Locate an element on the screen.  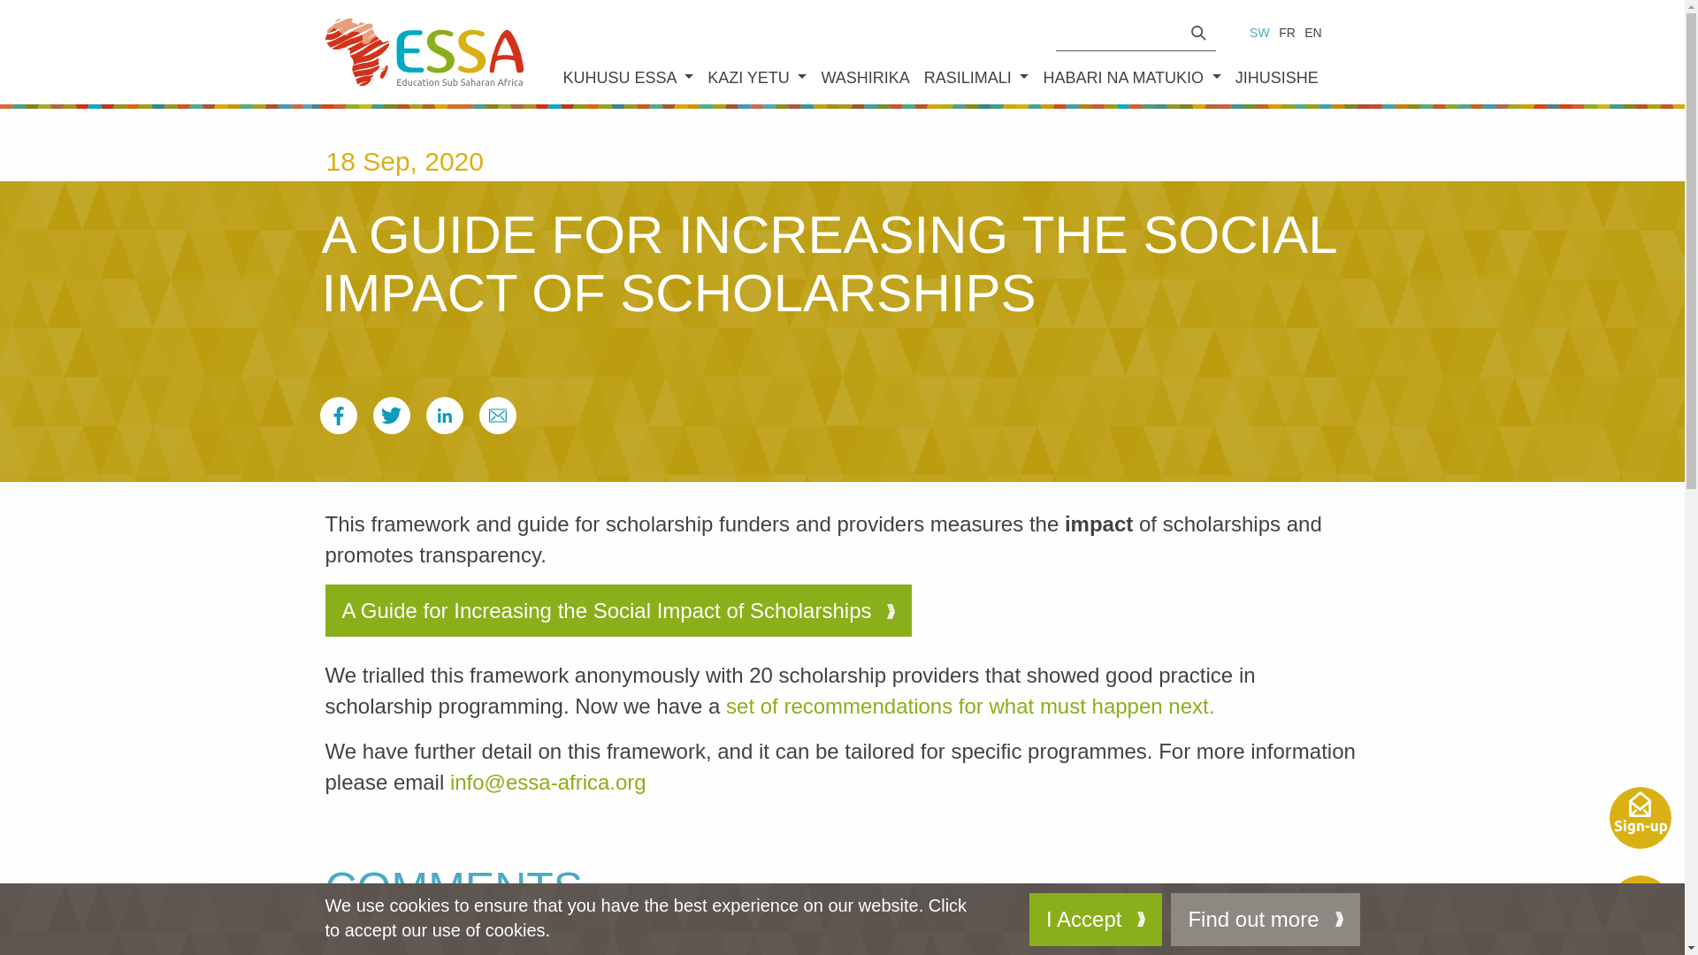
I Accept is located at coordinates (1095, 920).